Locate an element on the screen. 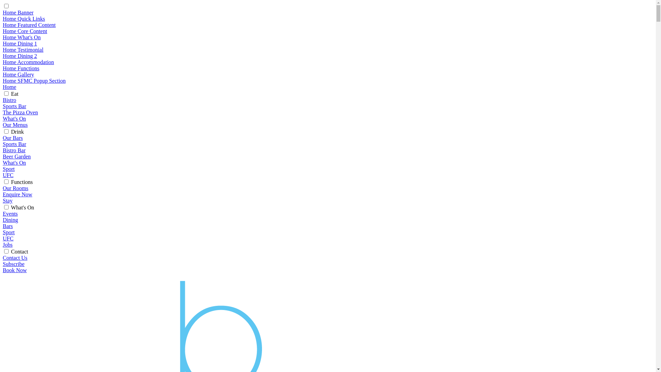  Events is located at coordinates (10, 214).